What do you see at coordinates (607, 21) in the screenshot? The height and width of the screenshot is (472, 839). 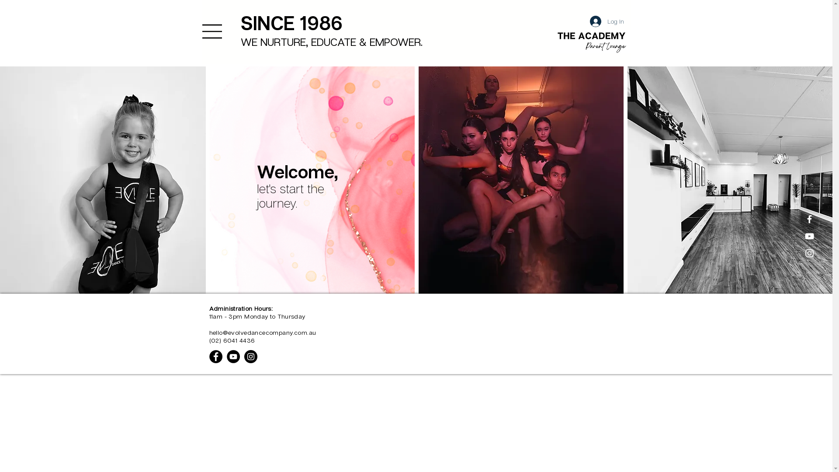 I see `Log In` at bounding box center [607, 21].